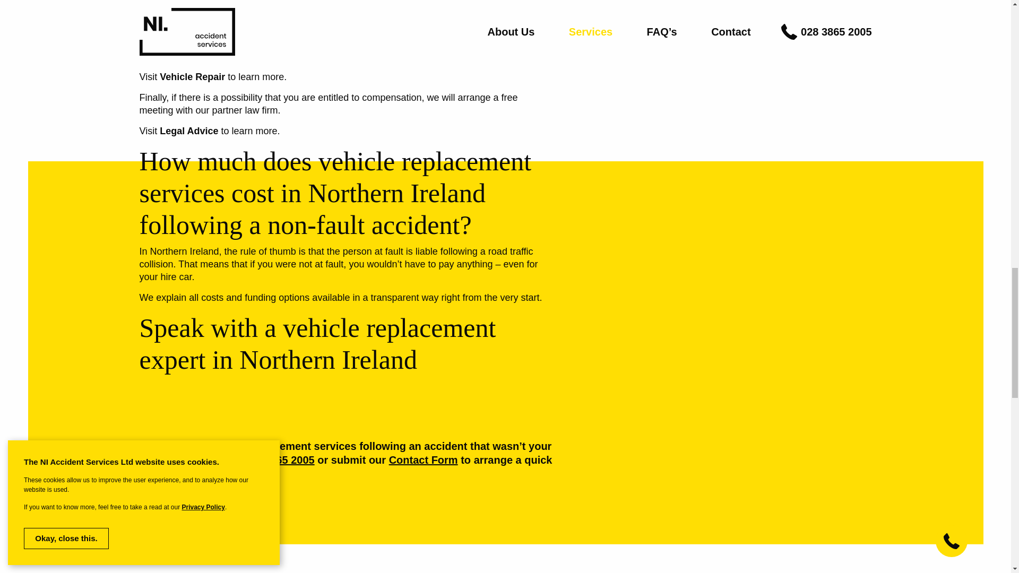 The image size is (1019, 573). I want to click on Vehicle Recovery, so click(199, 35).